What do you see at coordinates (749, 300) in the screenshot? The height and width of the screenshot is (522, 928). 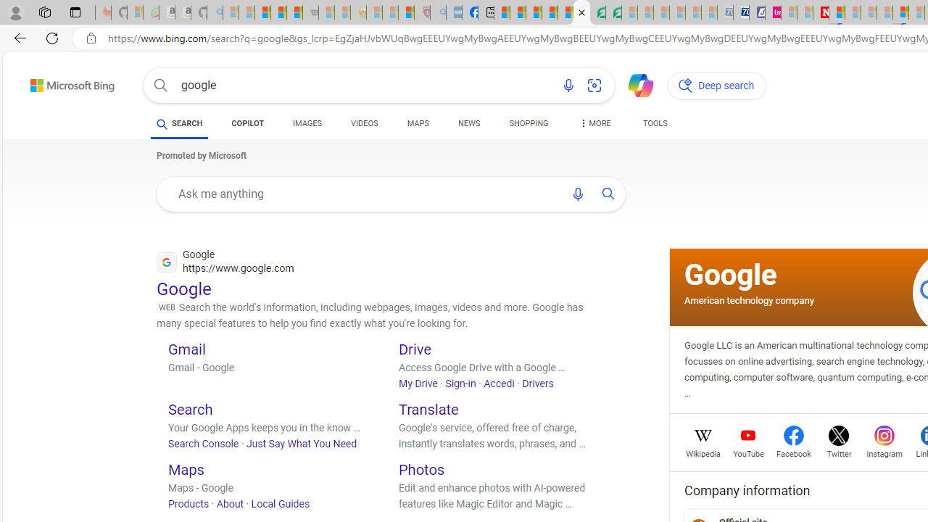 I see `American technology company` at bounding box center [749, 300].